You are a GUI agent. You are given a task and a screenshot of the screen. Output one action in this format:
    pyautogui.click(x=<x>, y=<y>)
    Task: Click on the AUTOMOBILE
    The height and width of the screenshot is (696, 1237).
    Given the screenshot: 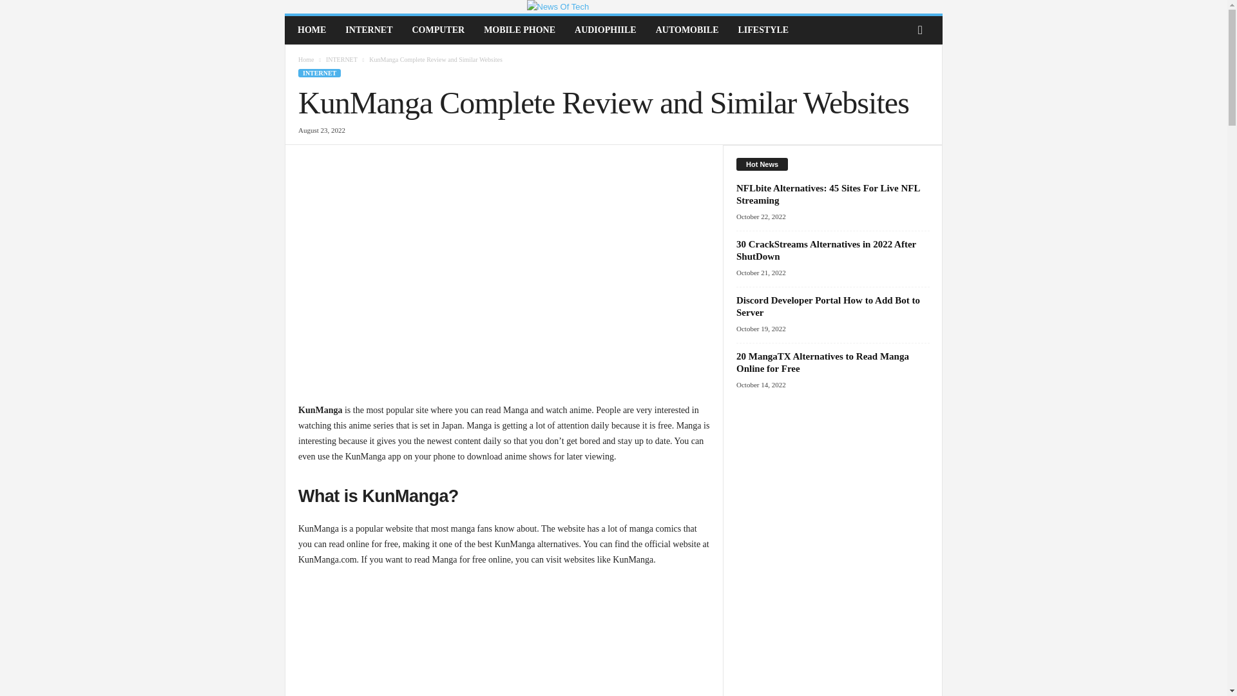 What is the action you would take?
    pyautogui.click(x=687, y=30)
    